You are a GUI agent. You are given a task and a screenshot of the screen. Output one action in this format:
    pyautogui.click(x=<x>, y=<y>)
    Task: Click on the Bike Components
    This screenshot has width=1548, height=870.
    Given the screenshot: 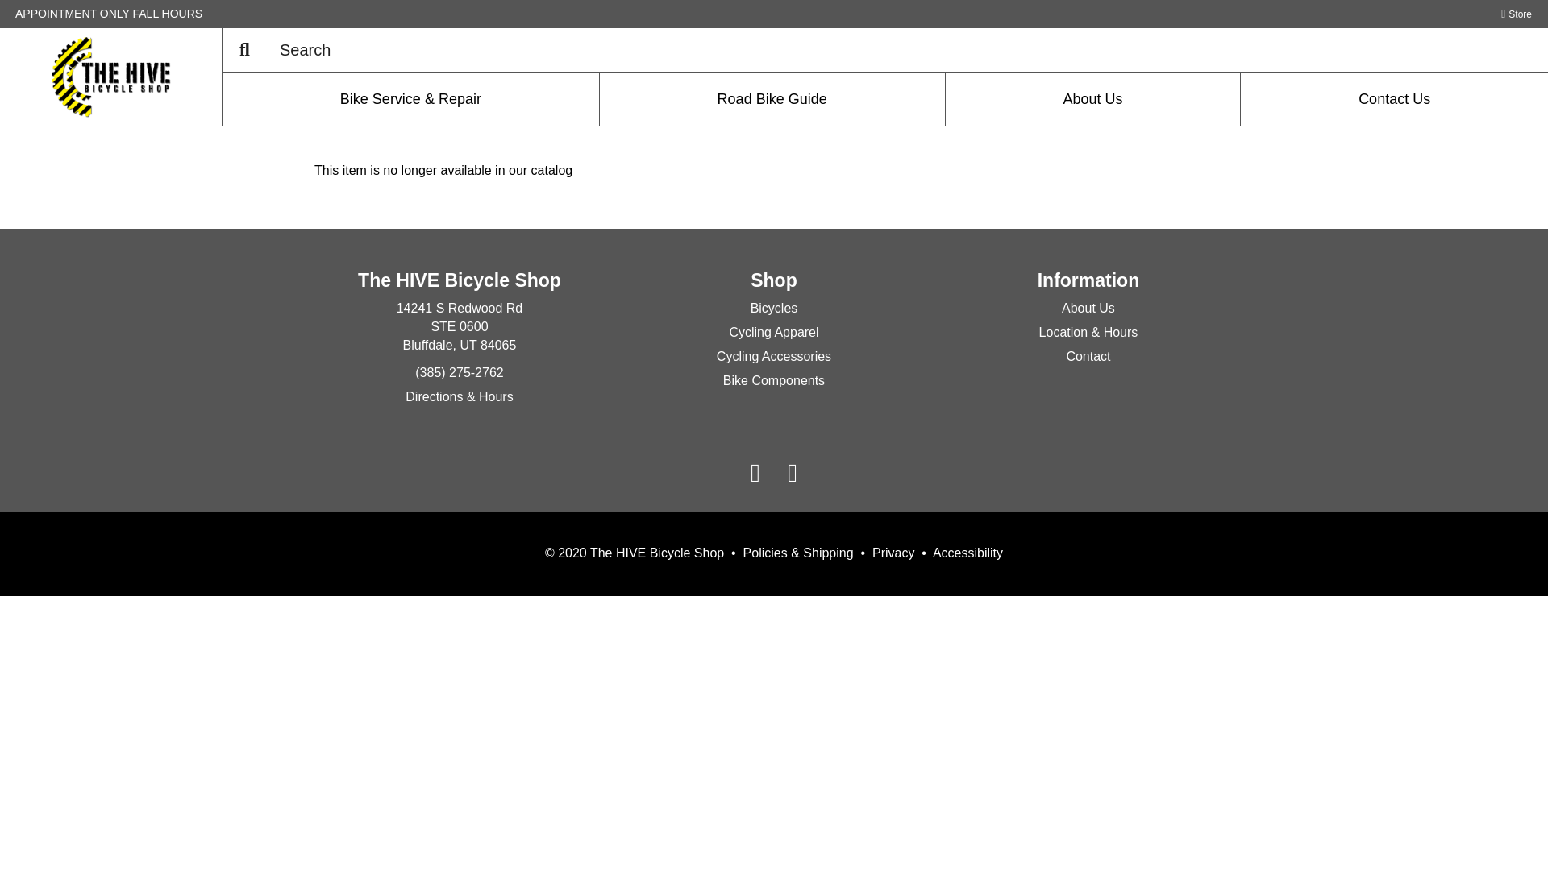 What is the action you would take?
    pyautogui.click(x=774, y=380)
    